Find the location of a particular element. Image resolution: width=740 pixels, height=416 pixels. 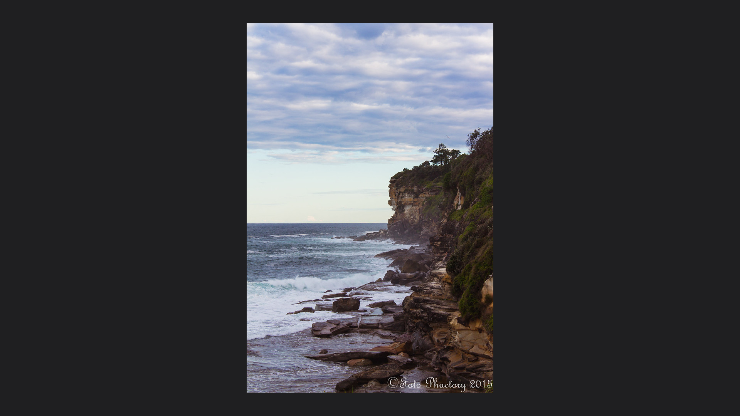

Download All is located at coordinates (644, 40).